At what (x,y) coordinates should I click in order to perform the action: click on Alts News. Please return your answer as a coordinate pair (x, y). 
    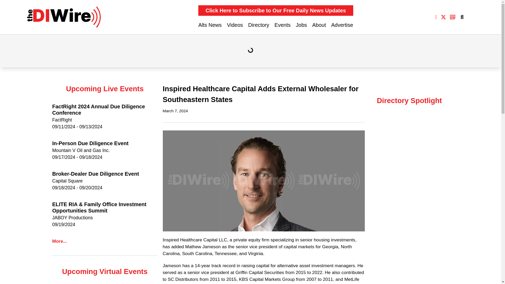
    Looking at the image, I should click on (210, 25).